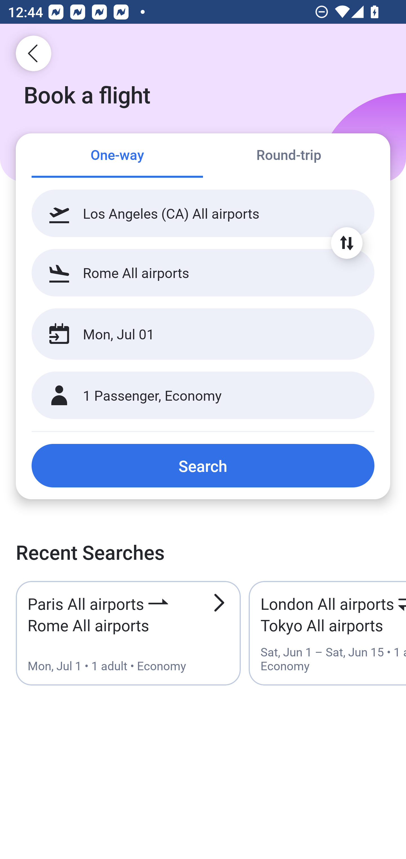 This screenshot has width=406, height=859. What do you see at coordinates (203, 396) in the screenshot?
I see `1 Passenger, Economy` at bounding box center [203, 396].